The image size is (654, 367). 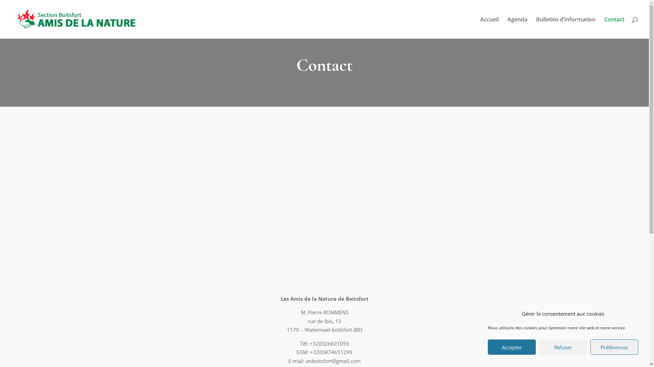 What do you see at coordinates (489, 28) in the screenshot?
I see `Accueil` at bounding box center [489, 28].